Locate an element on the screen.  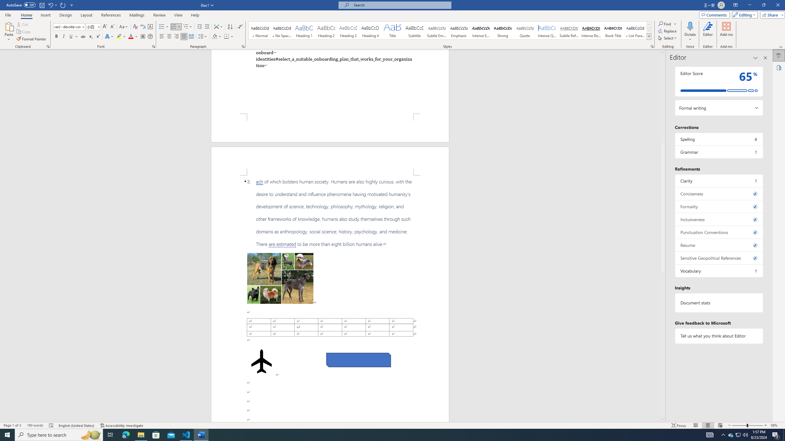
Class: NetUIScrollBar is located at coordinates (663, 236).